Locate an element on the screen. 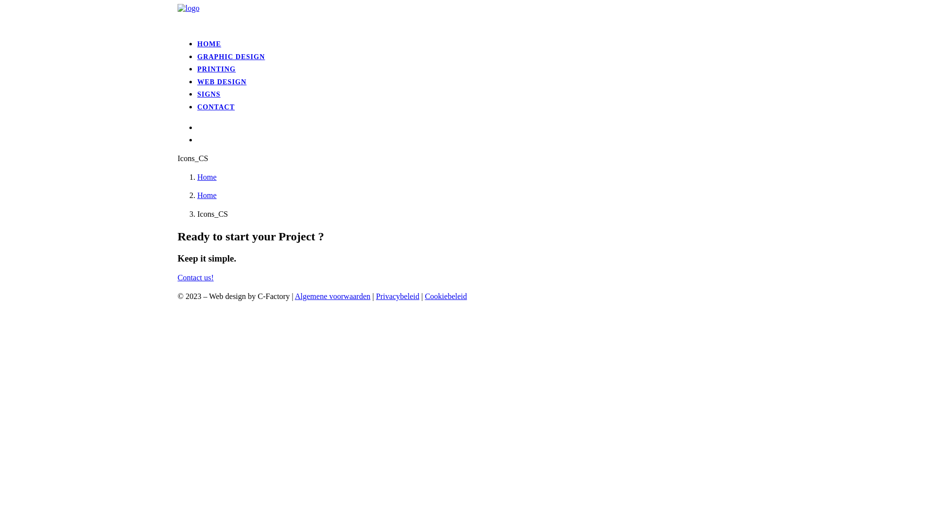 The width and height of the screenshot is (947, 532). PRINTING is located at coordinates (217, 69).